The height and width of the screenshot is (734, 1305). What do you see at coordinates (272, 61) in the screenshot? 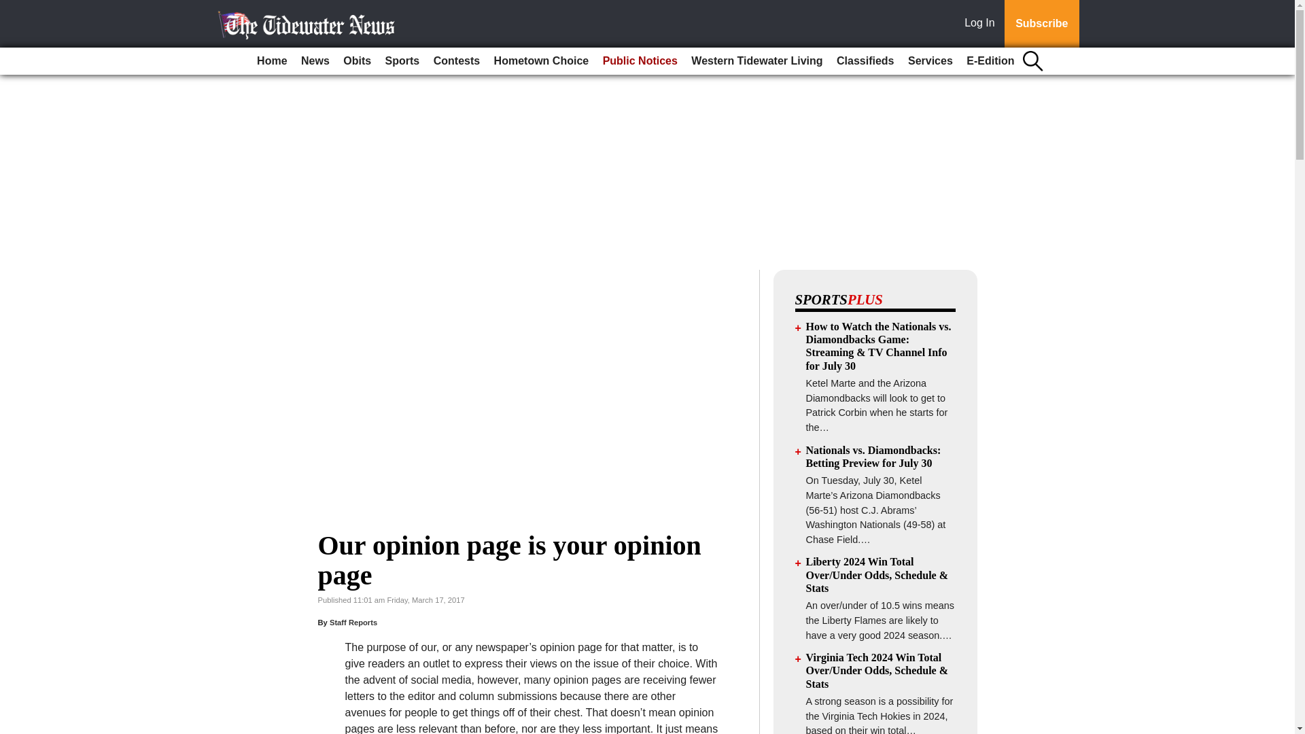
I see `Home` at bounding box center [272, 61].